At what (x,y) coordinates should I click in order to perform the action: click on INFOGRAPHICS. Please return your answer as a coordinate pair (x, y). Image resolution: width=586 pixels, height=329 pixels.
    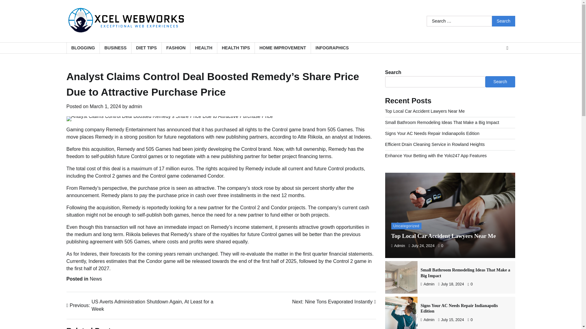
    Looking at the image, I should click on (332, 48).